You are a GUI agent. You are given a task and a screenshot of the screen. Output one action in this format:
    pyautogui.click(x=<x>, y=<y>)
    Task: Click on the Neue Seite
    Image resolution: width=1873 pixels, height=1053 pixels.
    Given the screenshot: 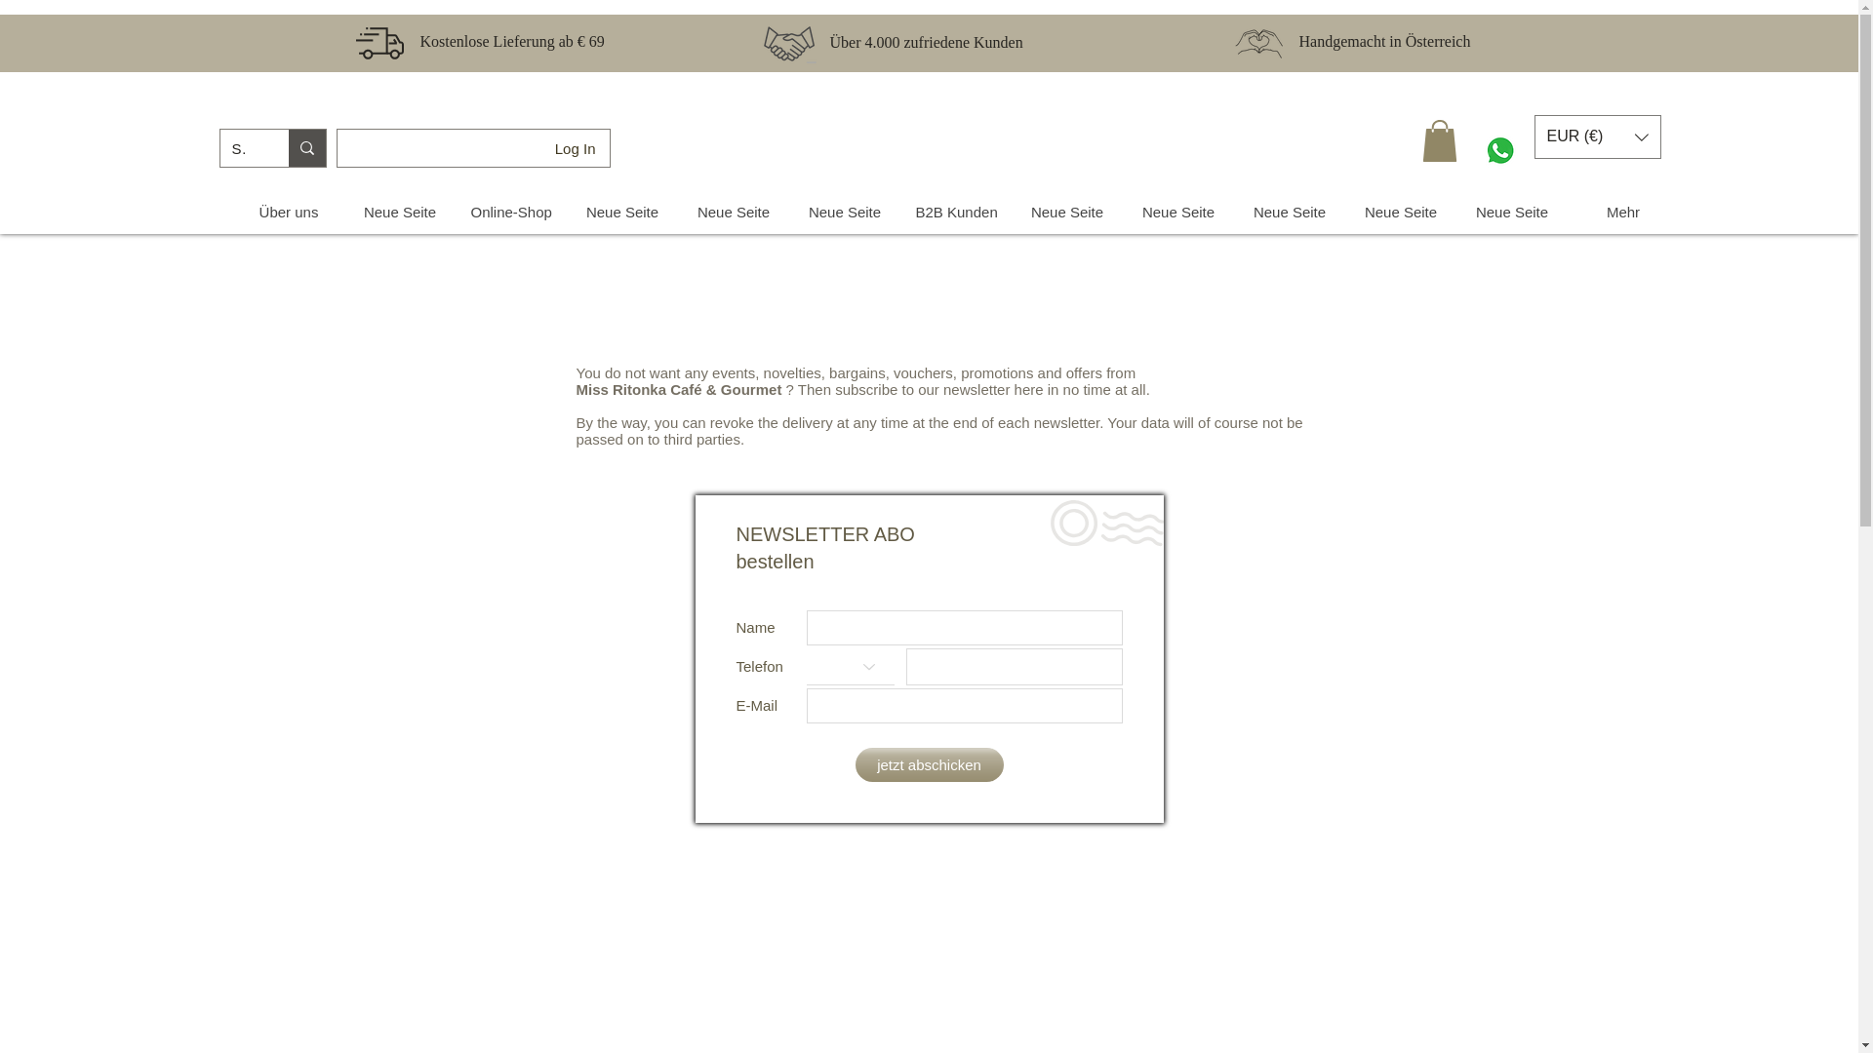 What is the action you would take?
    pyautogui.click(x=732, y=212)
    